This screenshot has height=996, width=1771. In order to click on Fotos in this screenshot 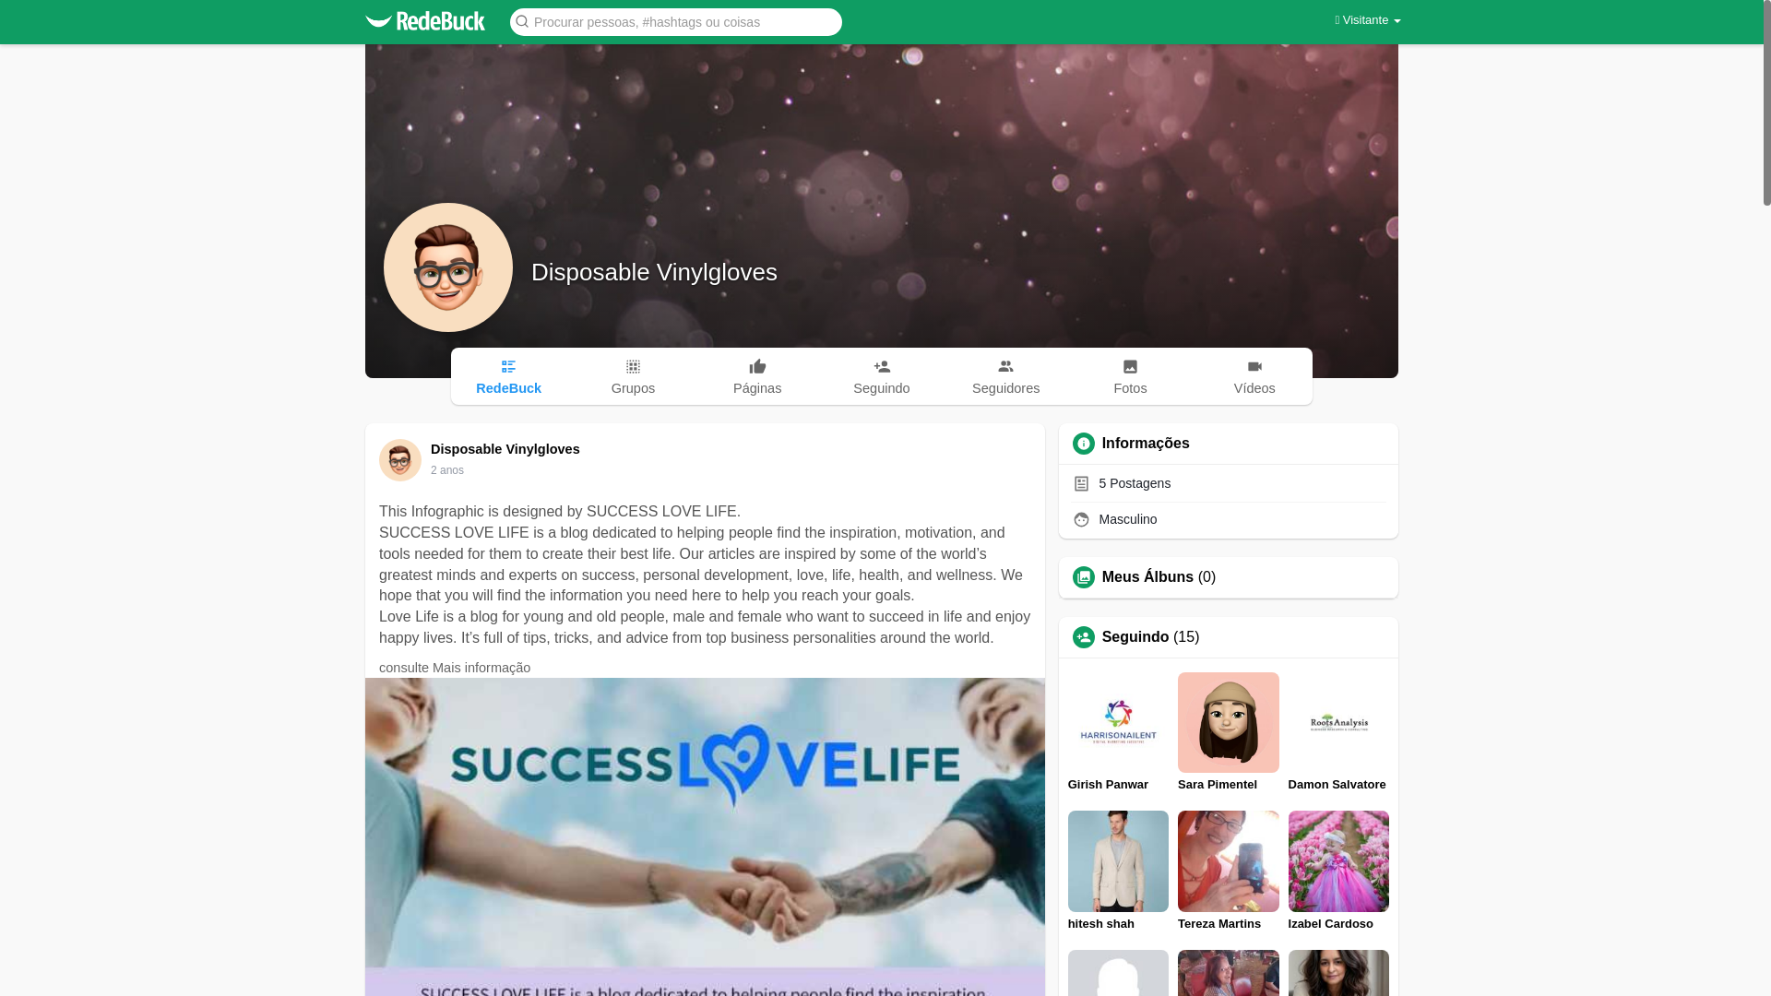, I will do `click(1131, 375)`.